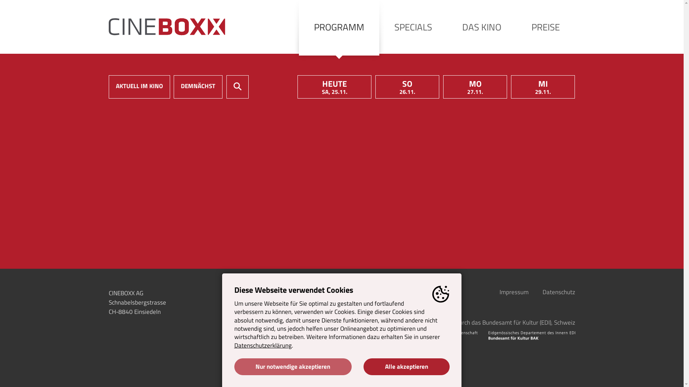 This screenshot has width=689, height=387. I want to click on HEUTE
SA, 25.11., so click(334, 87).